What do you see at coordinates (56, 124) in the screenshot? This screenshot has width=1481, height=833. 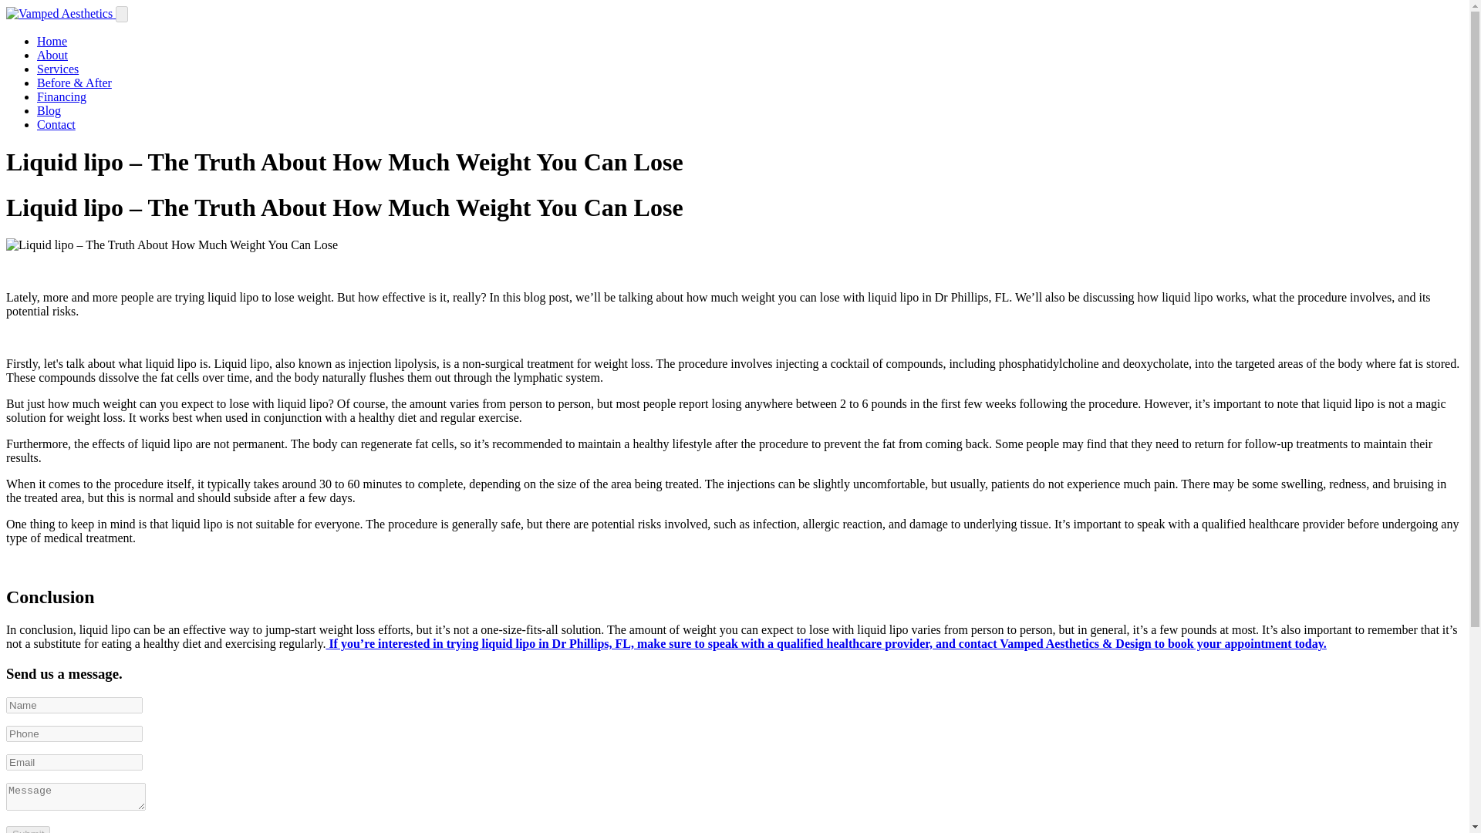 I see `Contact` at bounding box center [56, 124].